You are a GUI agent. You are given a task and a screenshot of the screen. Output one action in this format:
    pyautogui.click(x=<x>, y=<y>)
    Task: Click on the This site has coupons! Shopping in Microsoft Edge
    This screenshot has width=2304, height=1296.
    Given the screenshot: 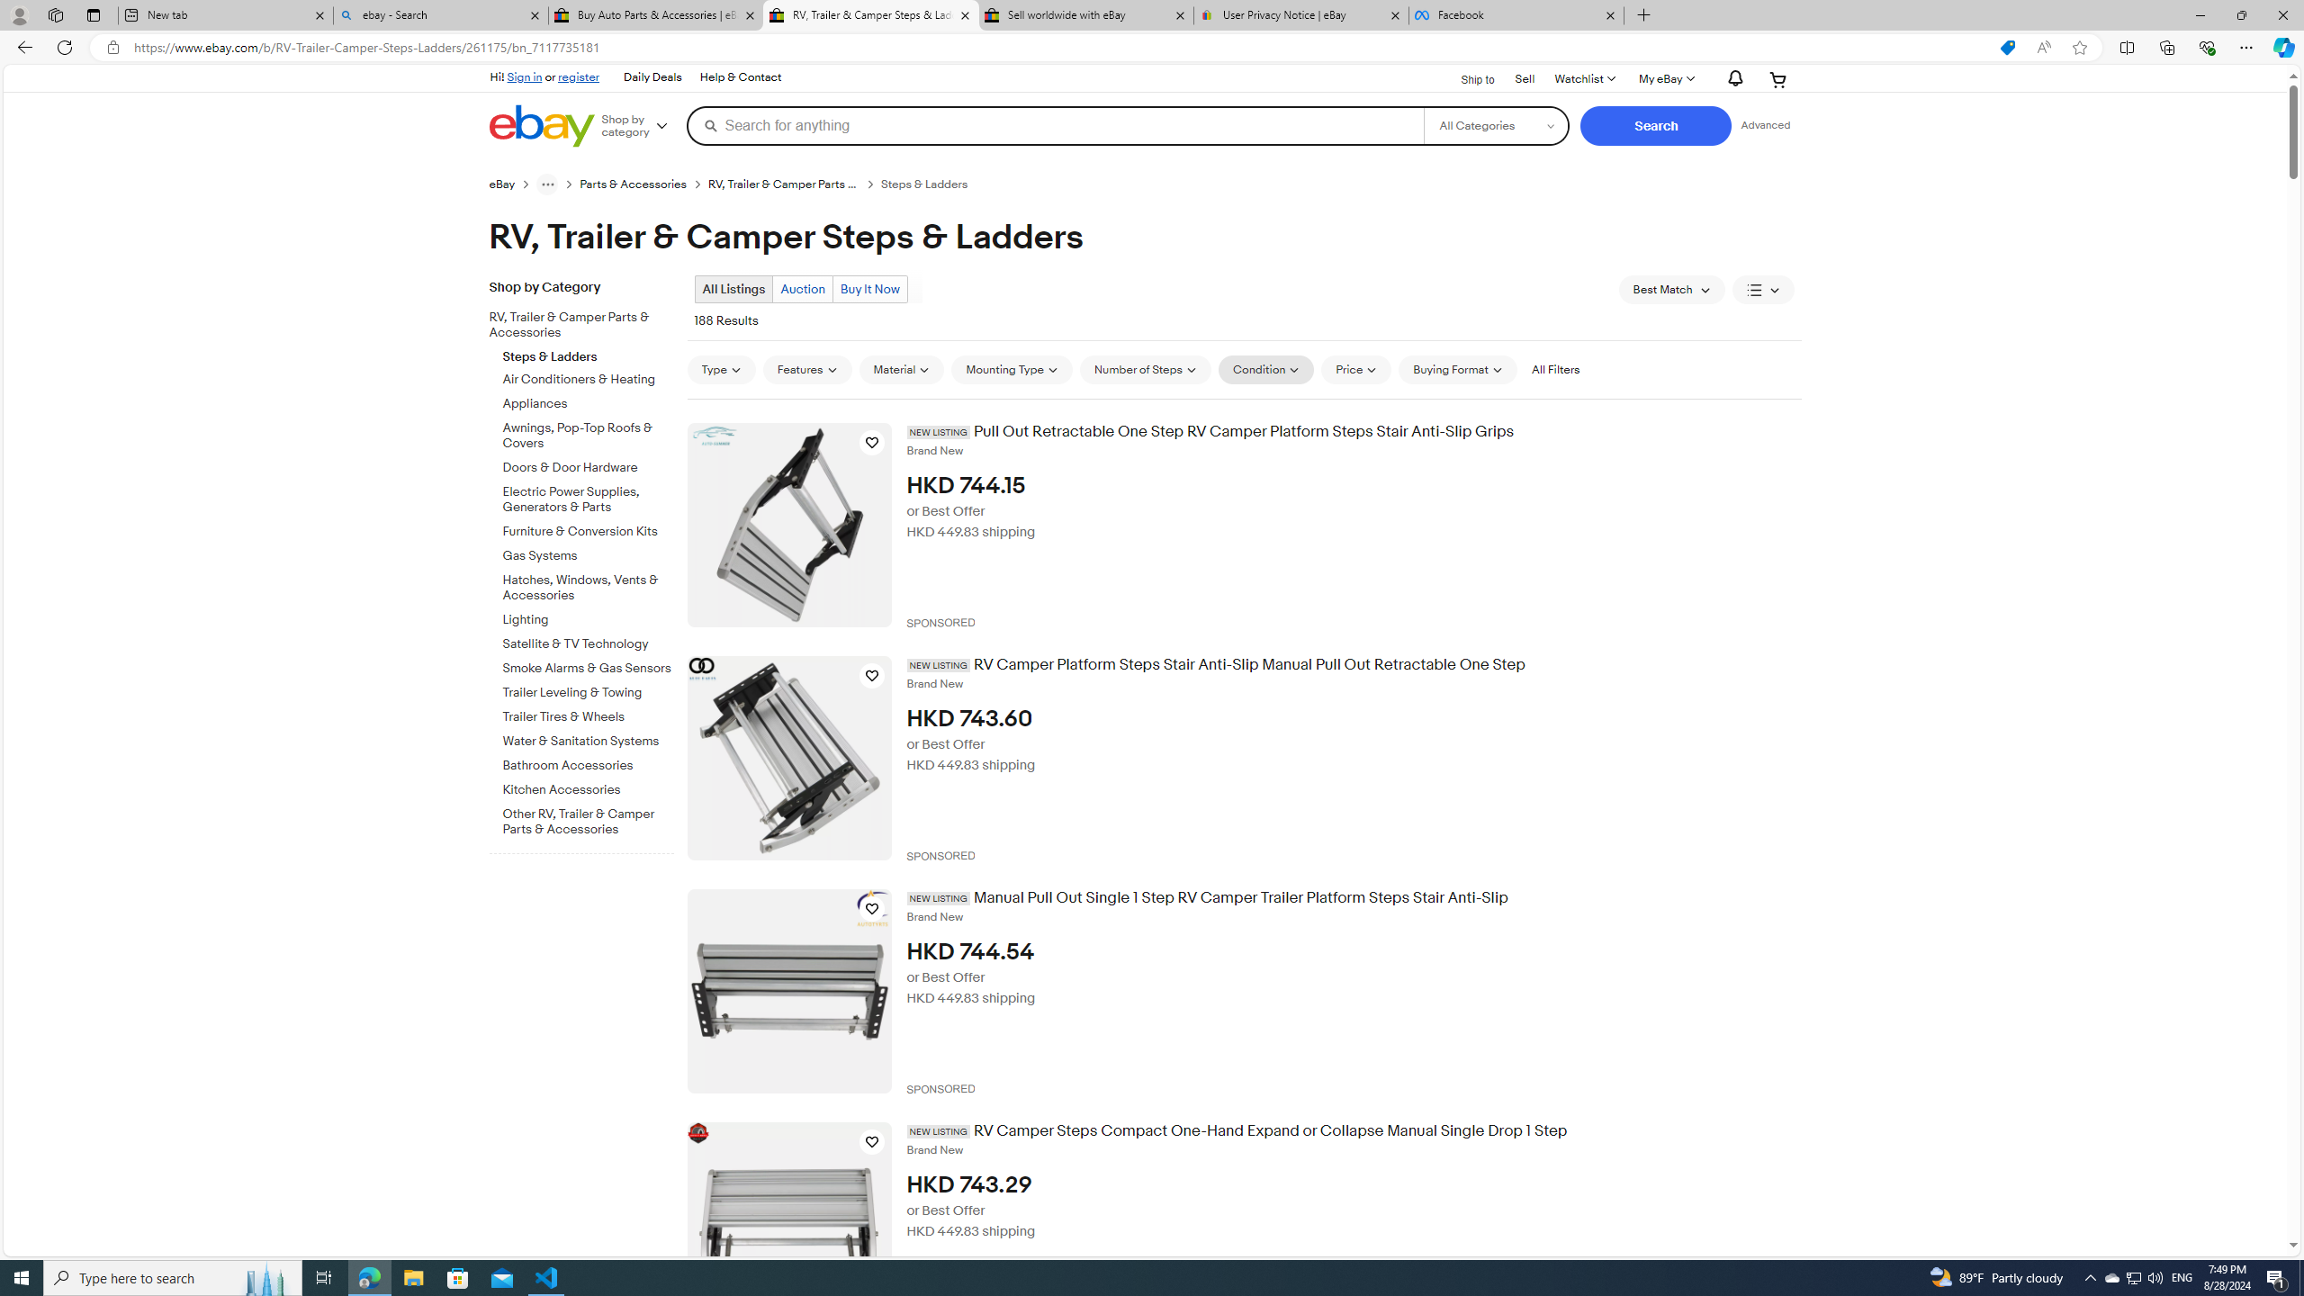 What is the action you would take?
    pyautogui.click(x=2007, y=48)
    